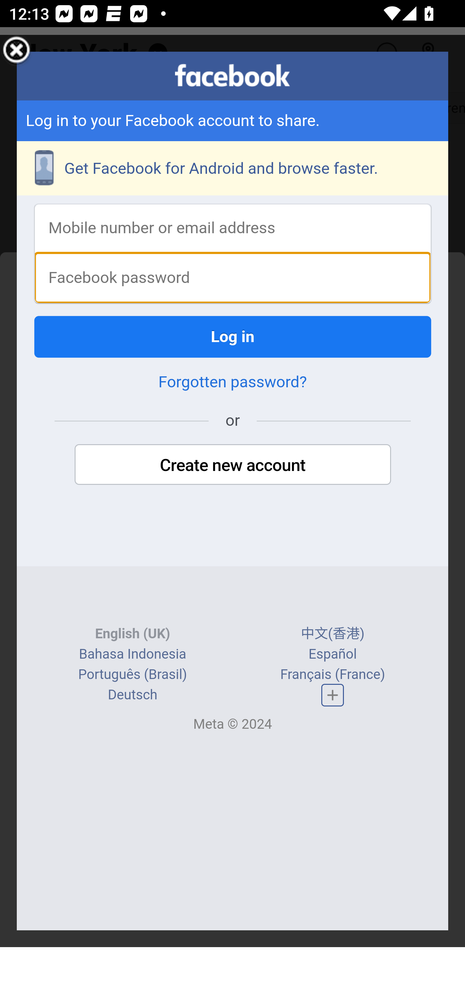 The image size is (465, 982). What do you see at coordinates (233, 169) in the screenshot?
I see `Get Facebook for Android and browse faster.` at bounding box center [233, 169].